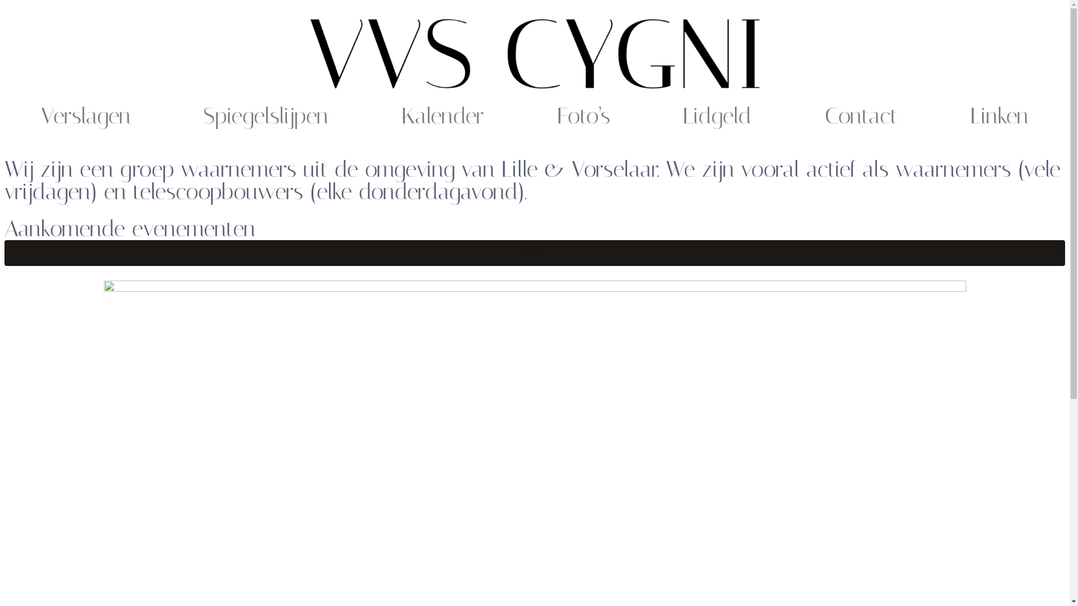 The width and height of the screenshot is (1078, 606). What do you see at coordinates (442, 116) in the screenshot?
I see `Kalender` at bounding box center [442, 116].